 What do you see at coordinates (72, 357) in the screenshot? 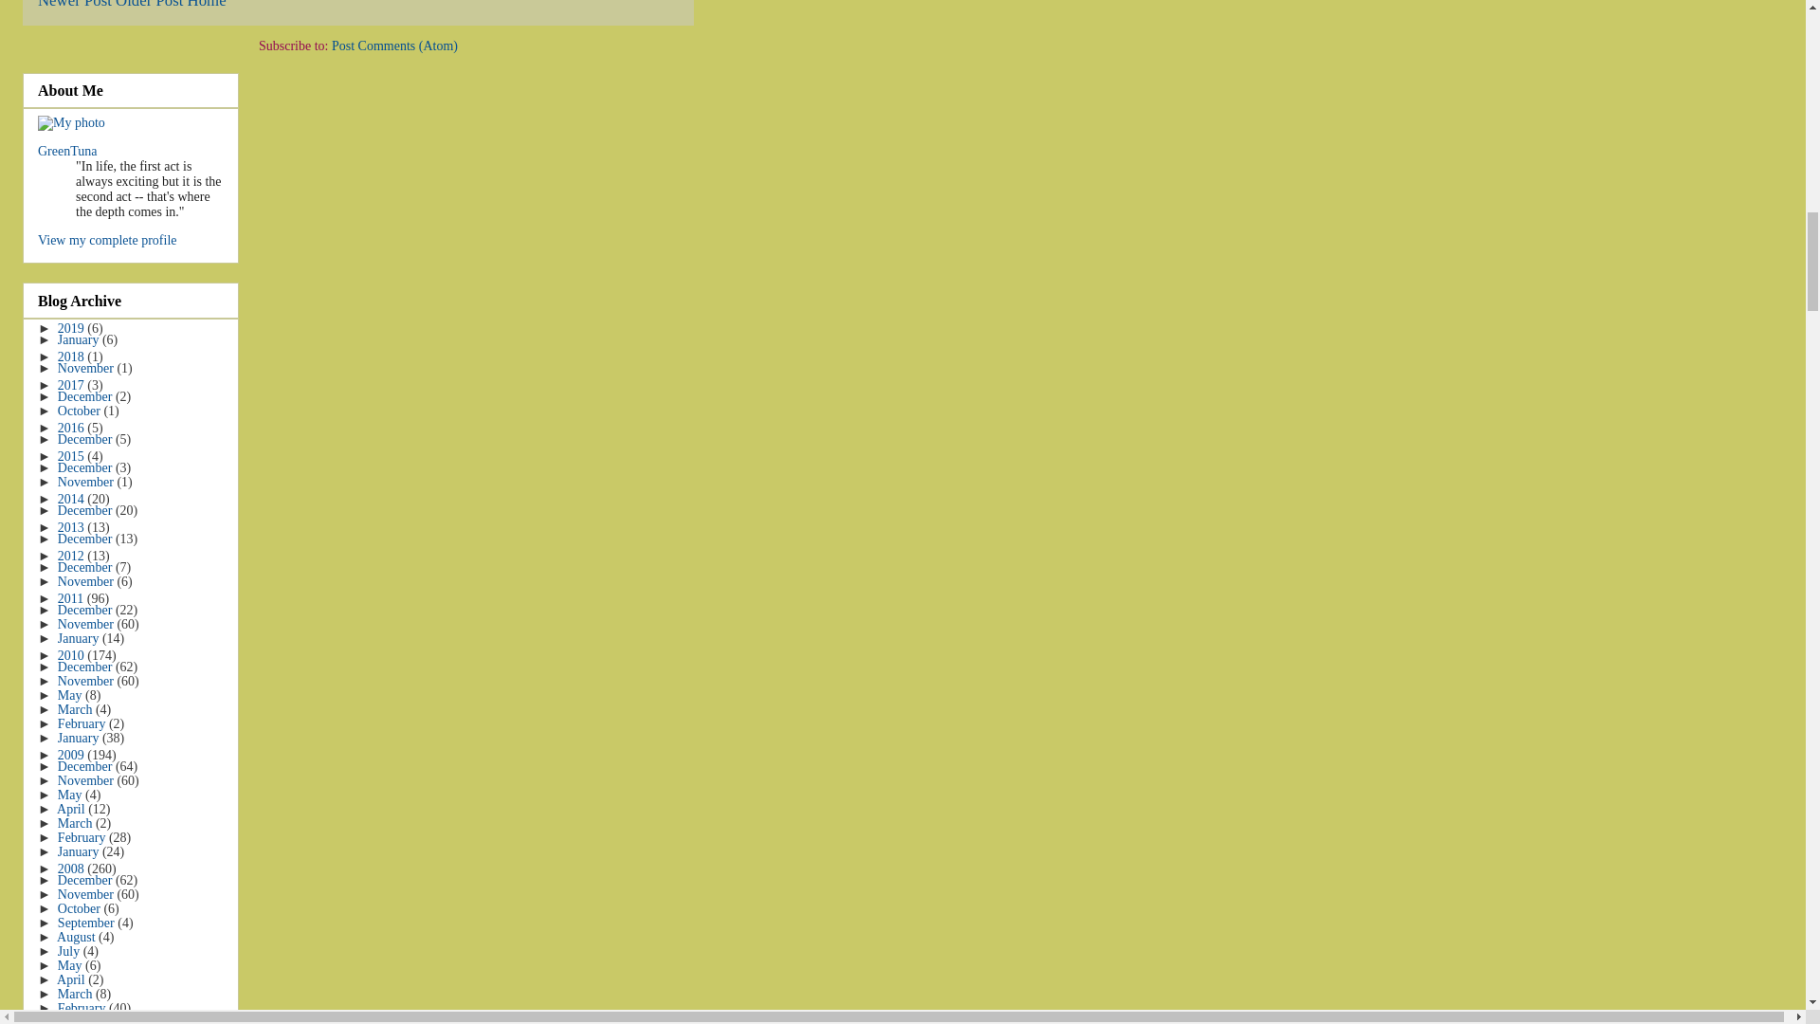
I see `2018` at bounding box center [72, 357].